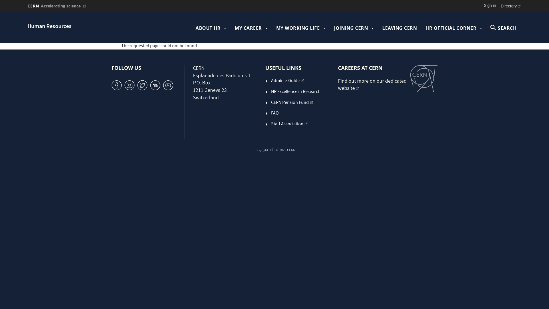 This screenshot has width=549, height=309. Describe the element at coordinates (511, 6) in the screenshot. I see `Directory(link is external)` at that location.